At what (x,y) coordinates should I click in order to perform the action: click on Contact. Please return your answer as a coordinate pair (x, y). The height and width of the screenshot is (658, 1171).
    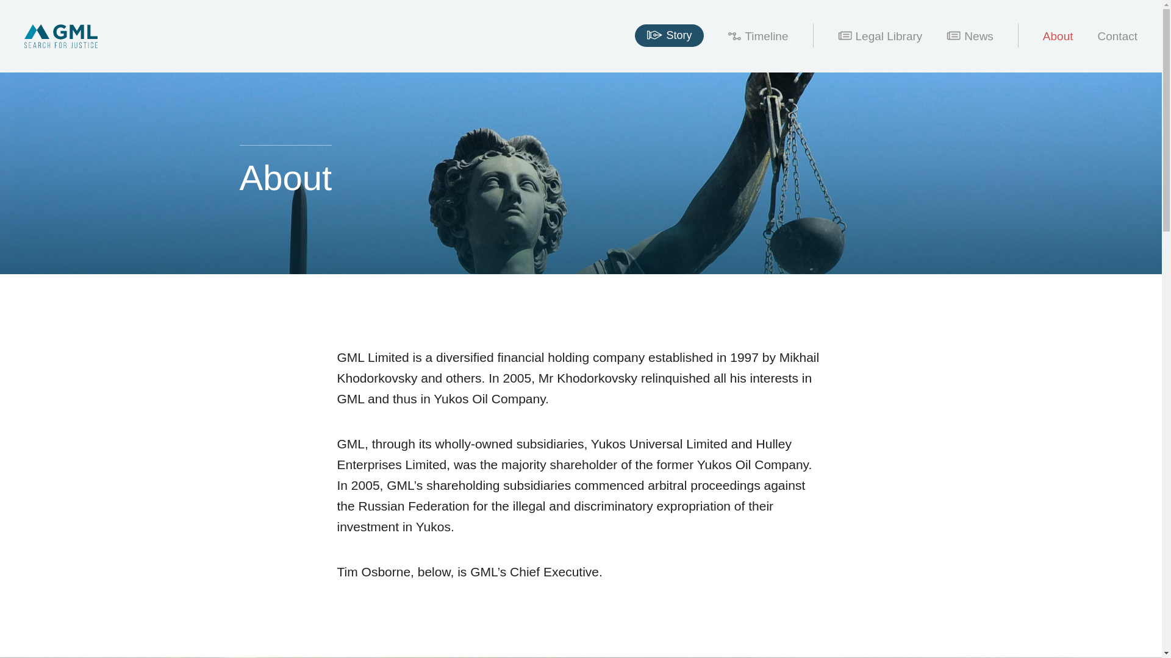
    Looking at the image, I should click on (1117, 35).